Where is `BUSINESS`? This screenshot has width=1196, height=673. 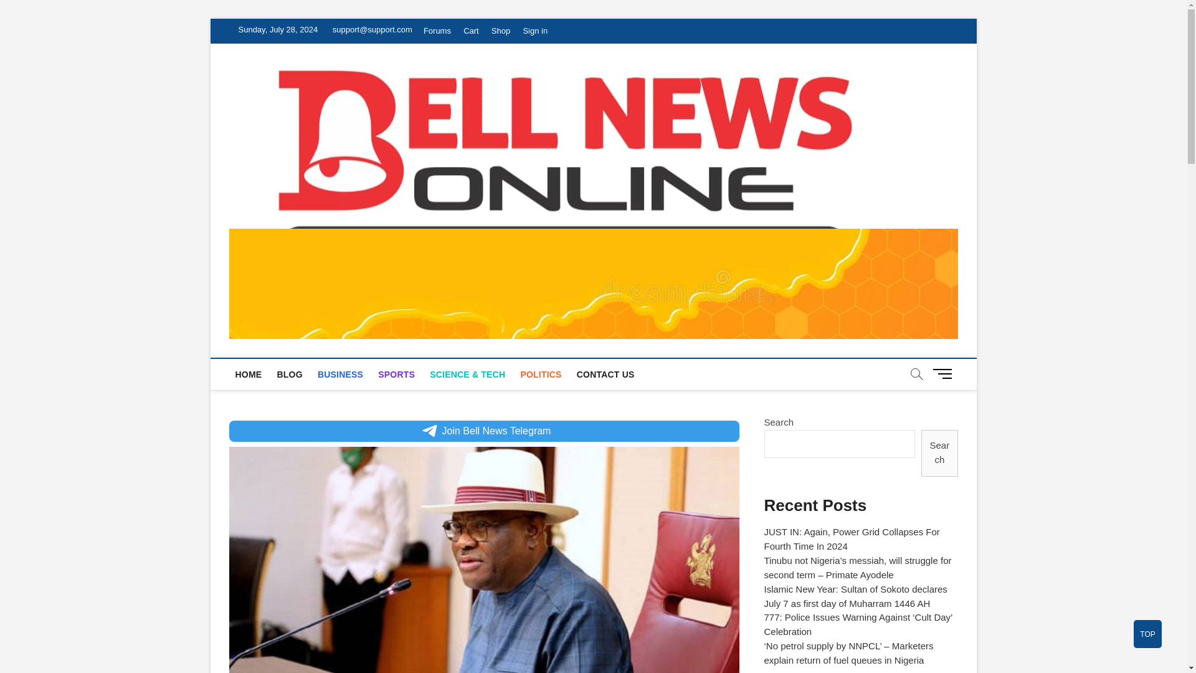
BUSINESS is located at coordinates (340, 374).